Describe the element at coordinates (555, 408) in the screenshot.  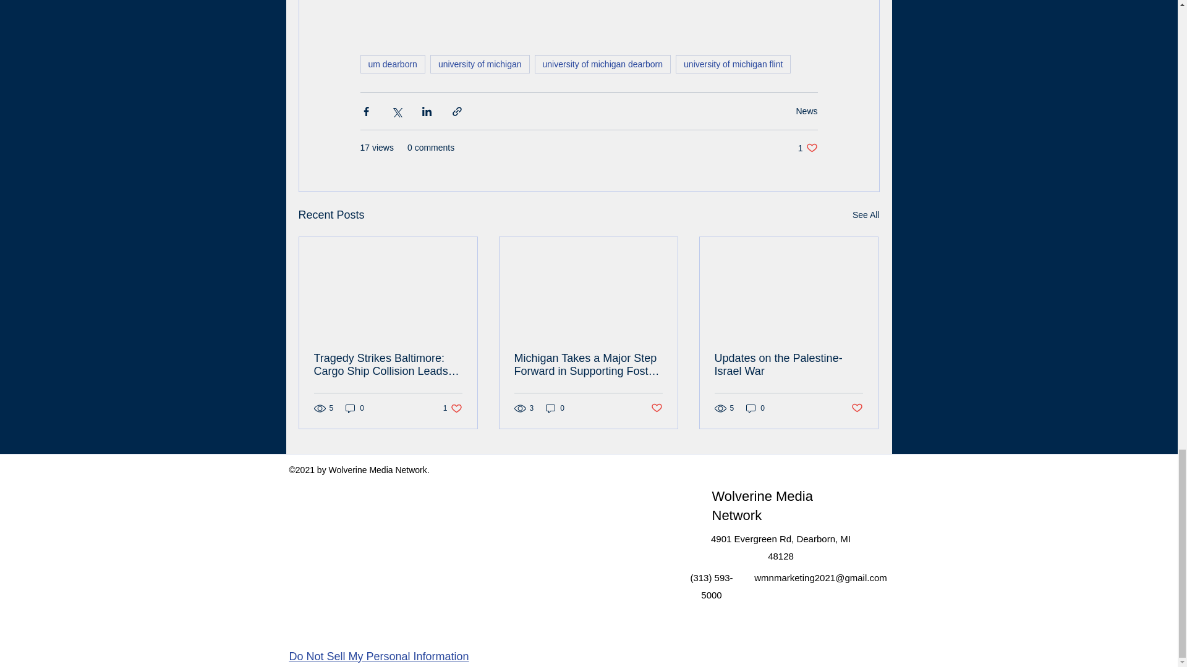
I see `um dearborn` at that location.